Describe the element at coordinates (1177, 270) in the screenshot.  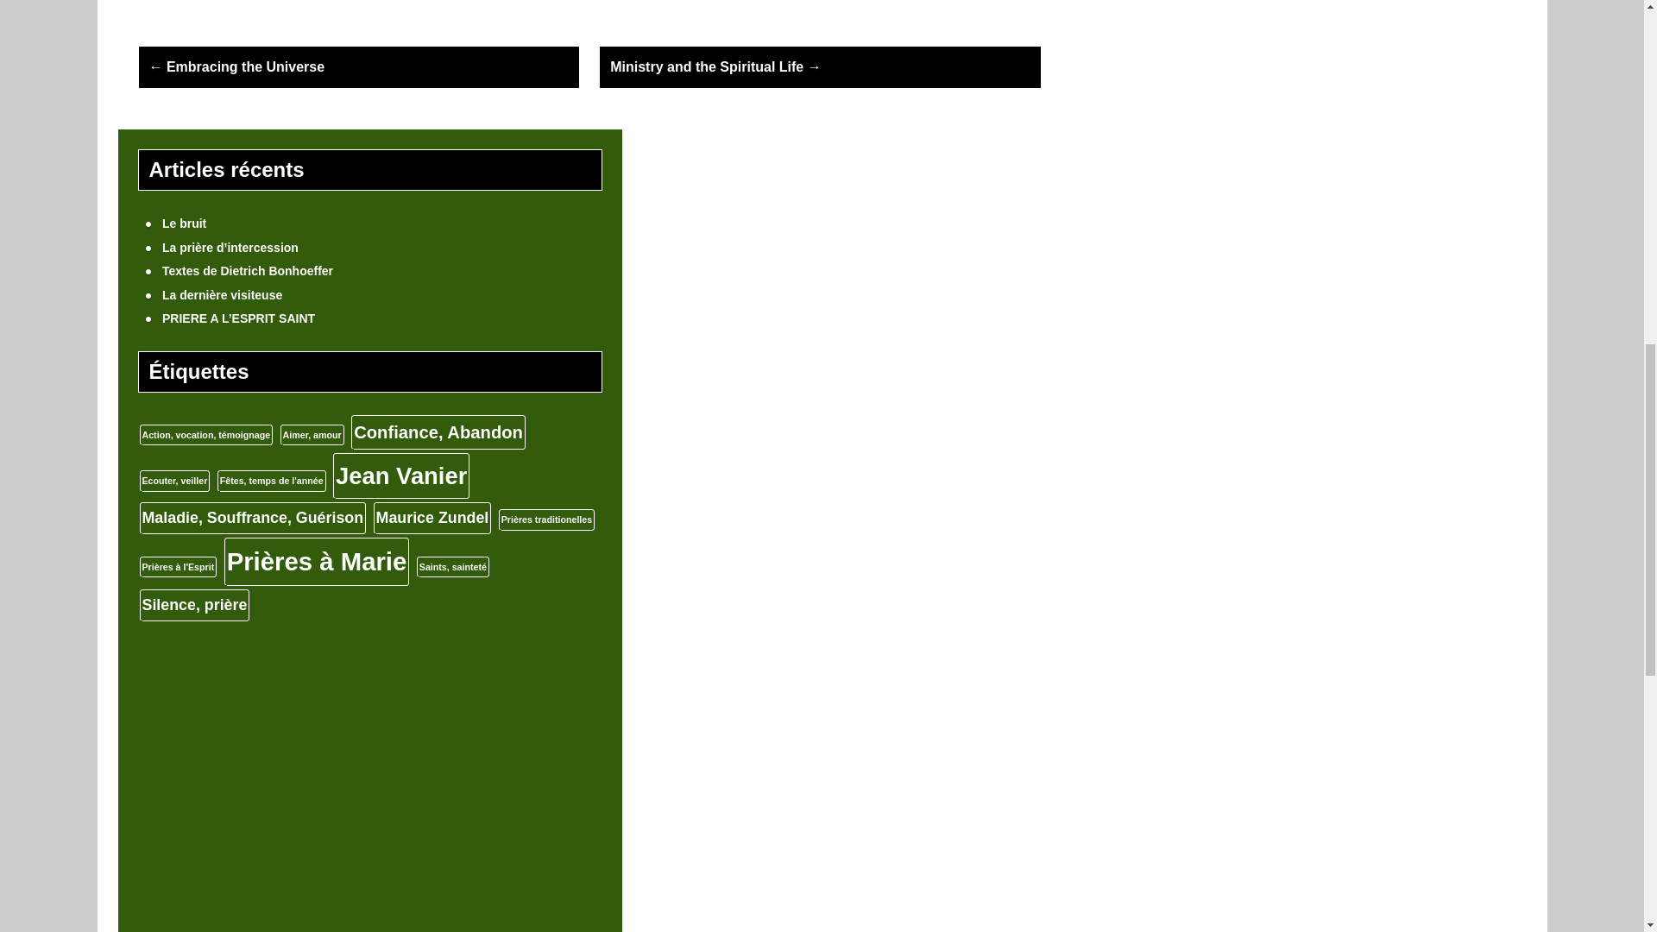
I see `novembre 2016` at that location.